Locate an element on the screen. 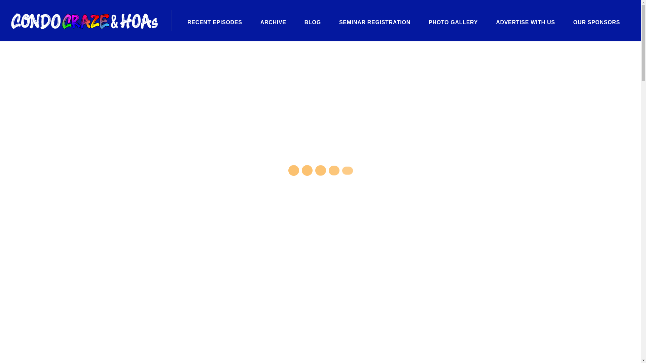  OUR SPONSORS is located at coordinates (597, 22).